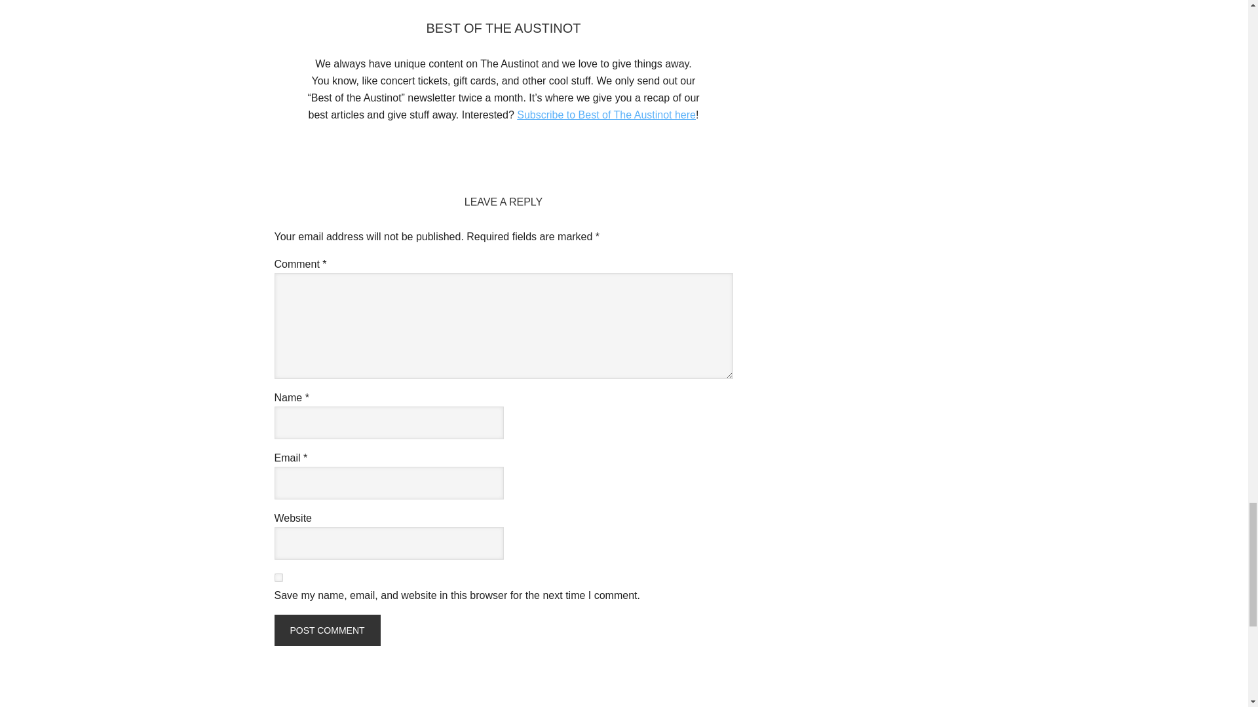 This screenshot has height=707, width=1258. What do you see at coordinates (326, 630) in the screenshot?
I see `Post Comment` at bounding box center [326, 630].